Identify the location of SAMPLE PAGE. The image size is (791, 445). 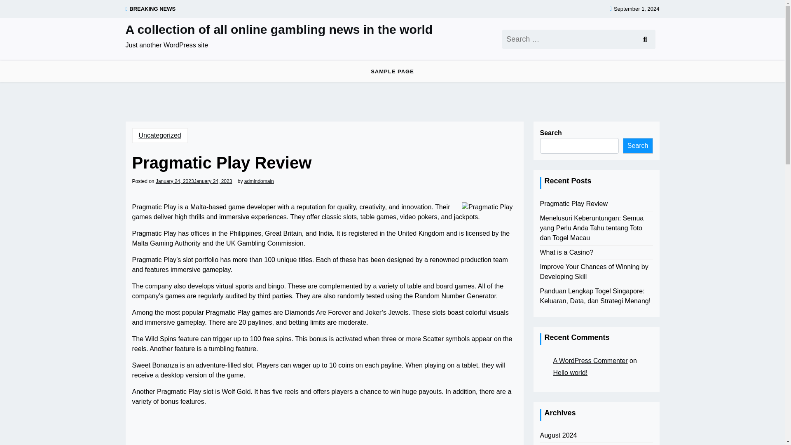
(392, 71).